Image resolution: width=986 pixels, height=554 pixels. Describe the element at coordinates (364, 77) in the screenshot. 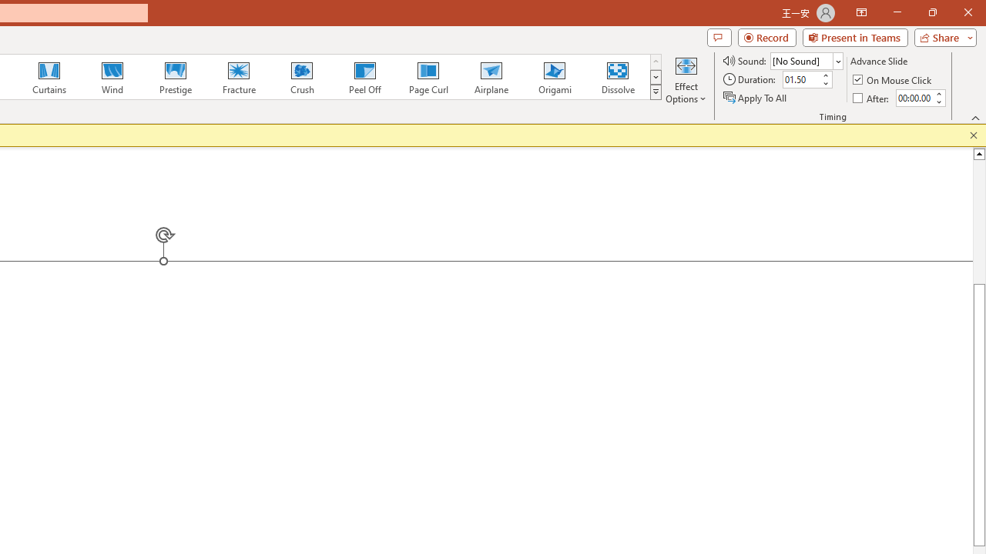

I see `Peel Off` at that location.